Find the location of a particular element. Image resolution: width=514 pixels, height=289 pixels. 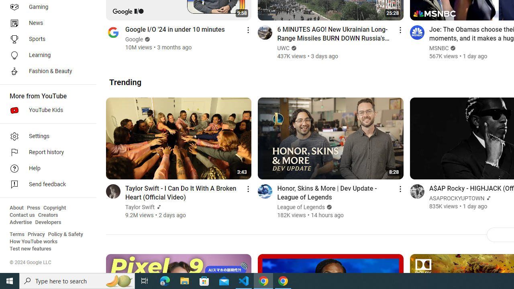

Press is located at coordinates (34, 208).